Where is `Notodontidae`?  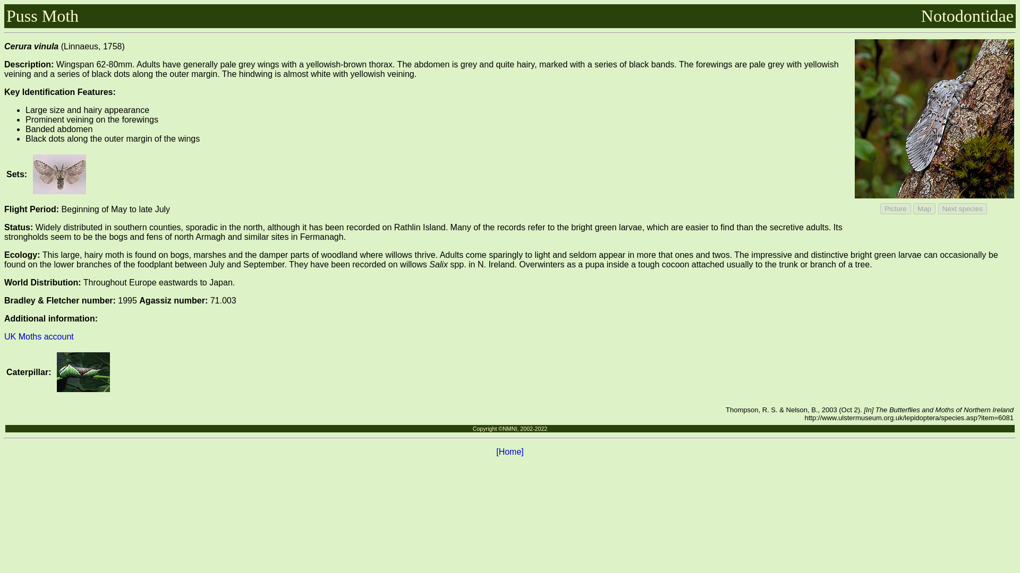 Notodontidae is located at coordinates (967, 15).